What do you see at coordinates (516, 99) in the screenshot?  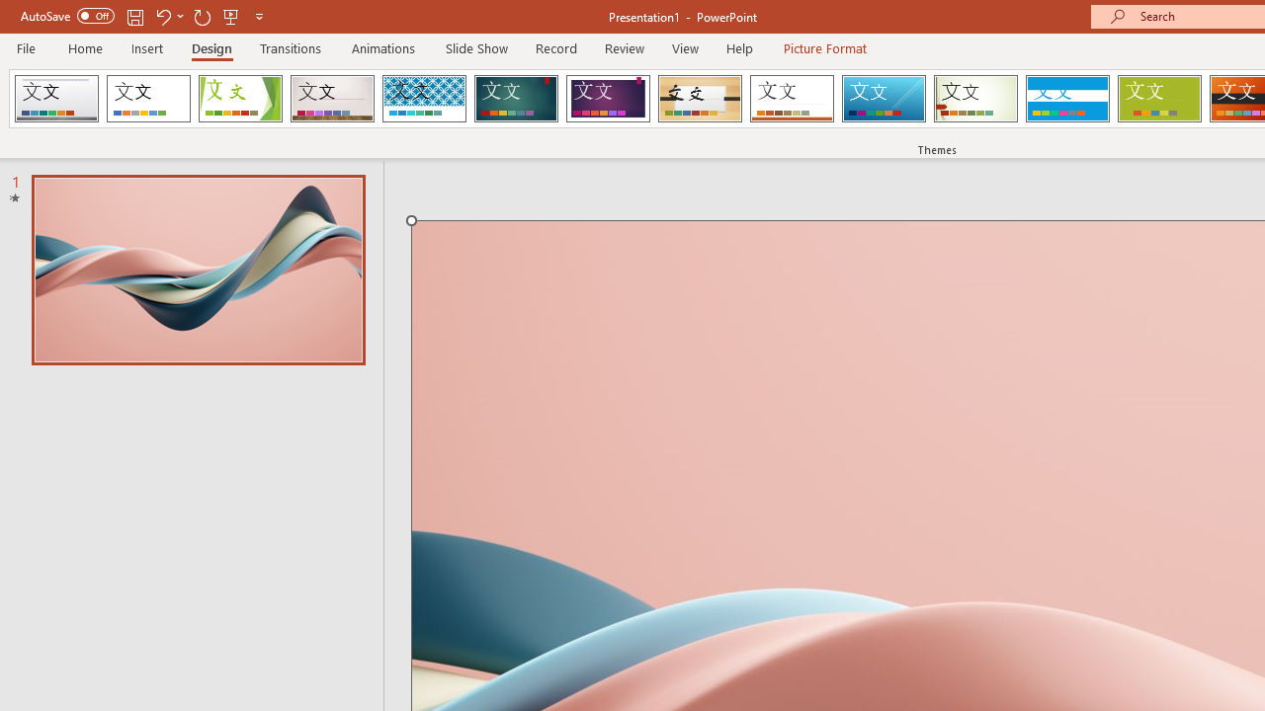 I see `Ion` at bounding box center [516, 99].